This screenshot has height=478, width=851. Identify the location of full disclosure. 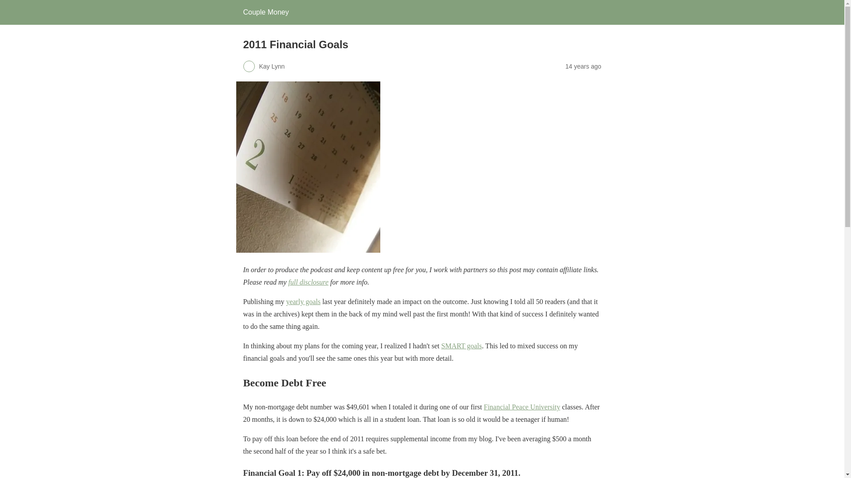
(308, 281).